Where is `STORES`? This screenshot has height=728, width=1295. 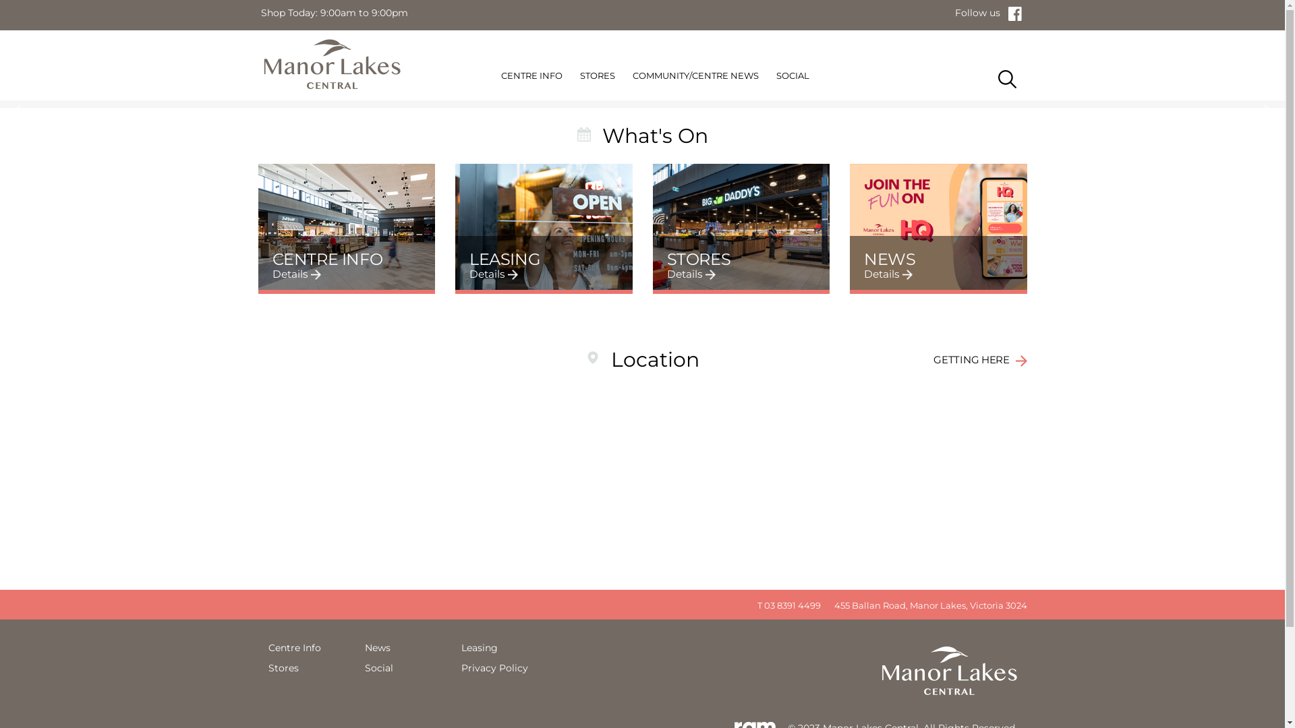
STORES is located at coordinates (598, 78).